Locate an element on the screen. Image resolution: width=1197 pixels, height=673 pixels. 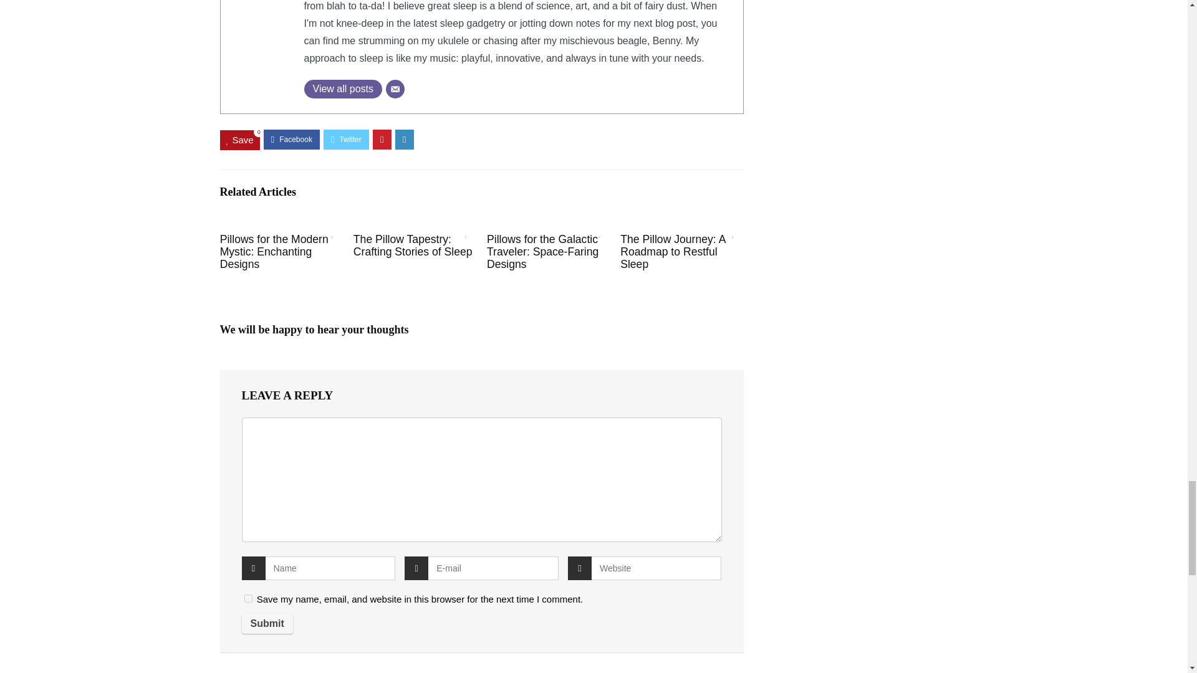
View all posts is located at coordinates (343, 88).